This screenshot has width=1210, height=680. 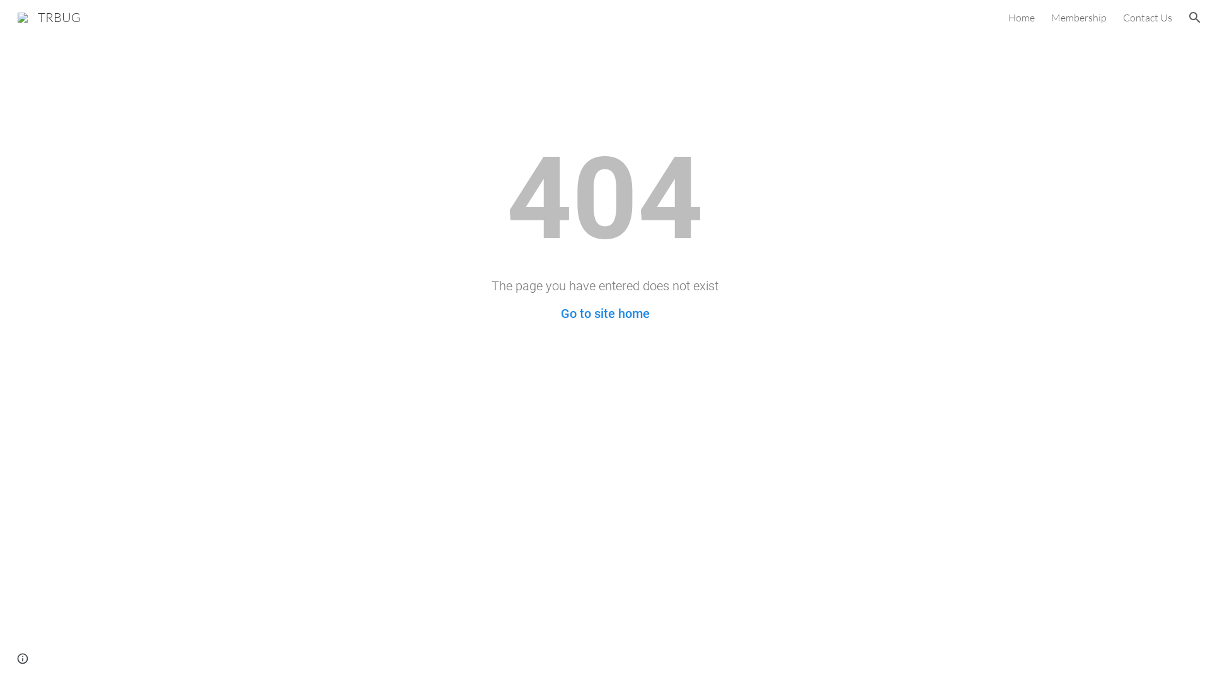 What do you see at coordinates (49, 16) in the screenshot?
I see `TRBUG` at bounding box center [49, 16].